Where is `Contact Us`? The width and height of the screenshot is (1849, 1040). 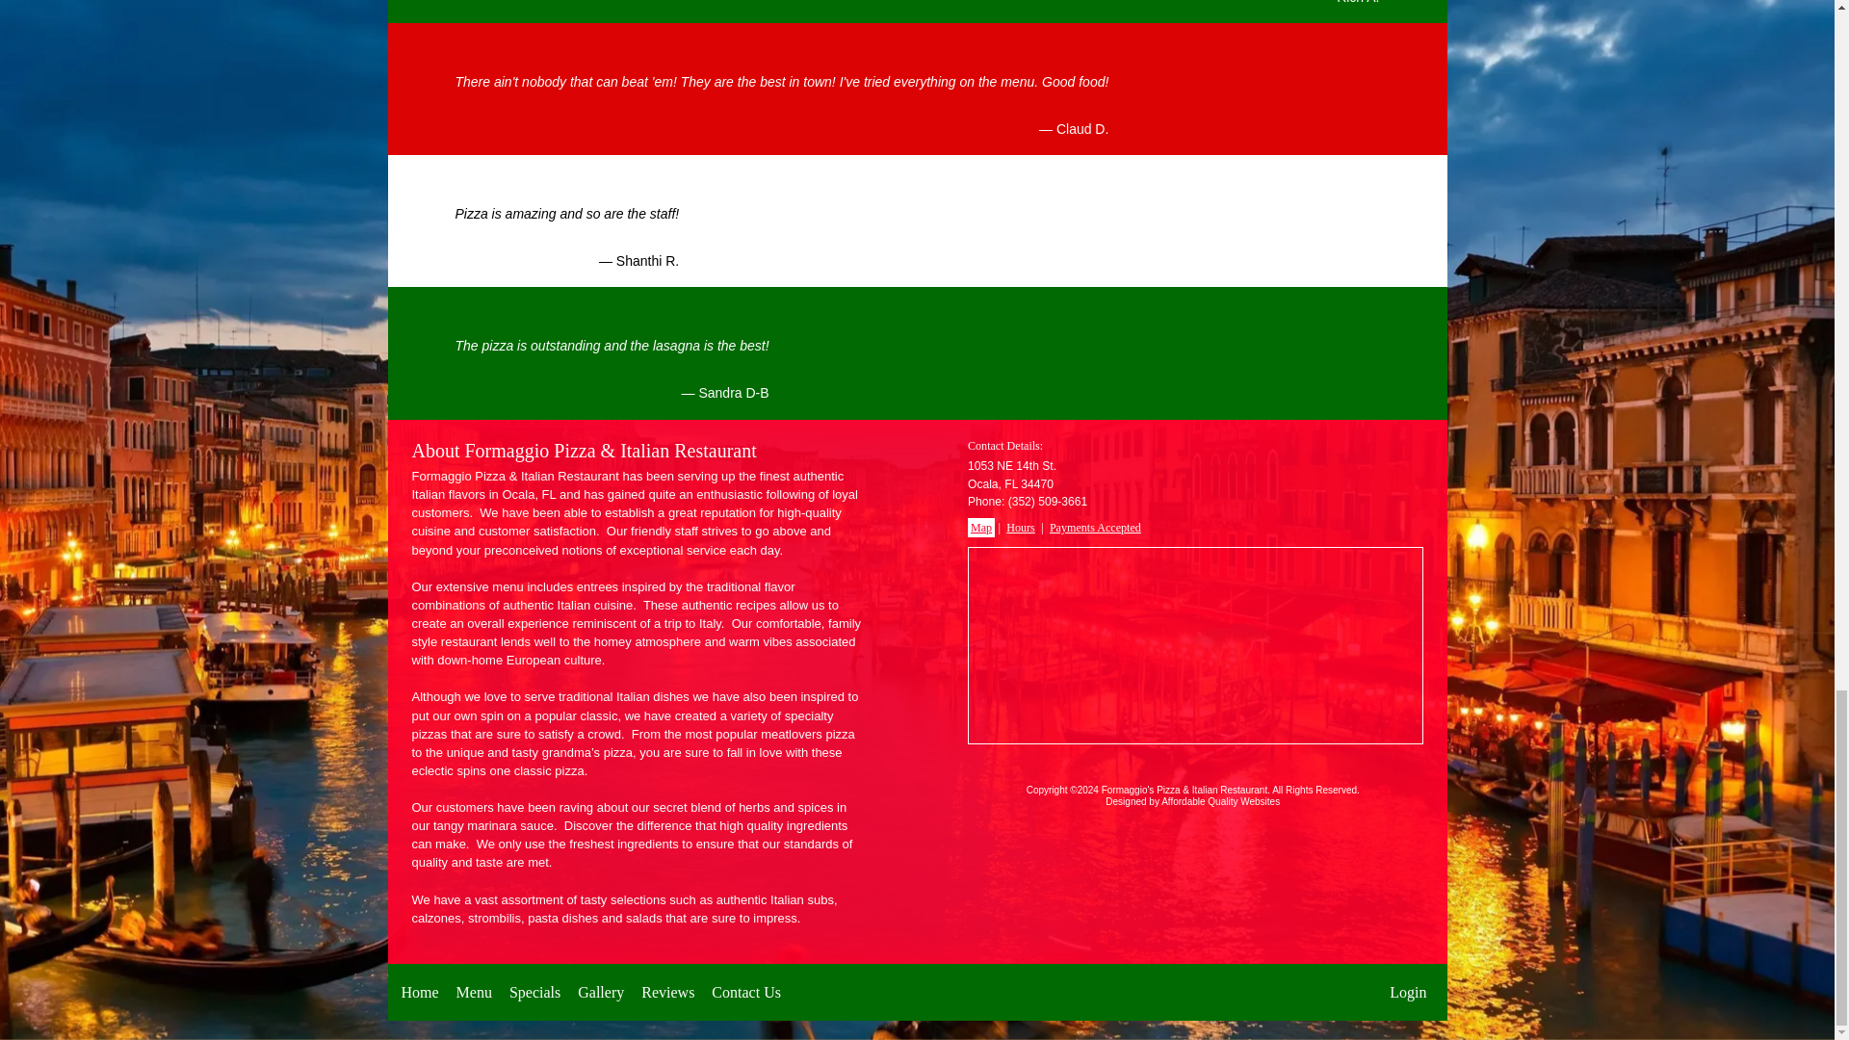 Contact Us is located at coordinates (745, 992).